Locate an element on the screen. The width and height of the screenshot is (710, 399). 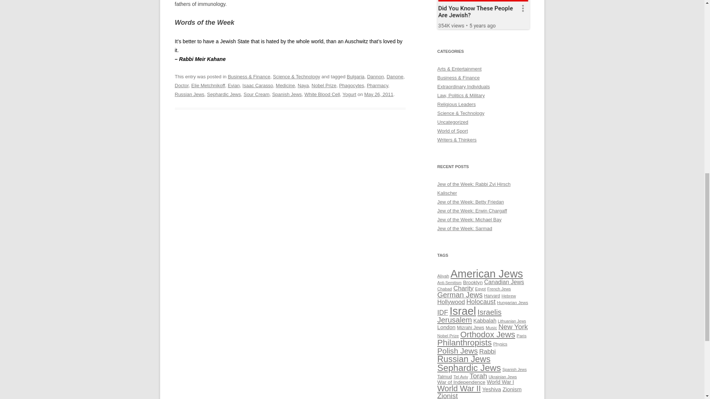
Danone is located at coordinates (395, 76).